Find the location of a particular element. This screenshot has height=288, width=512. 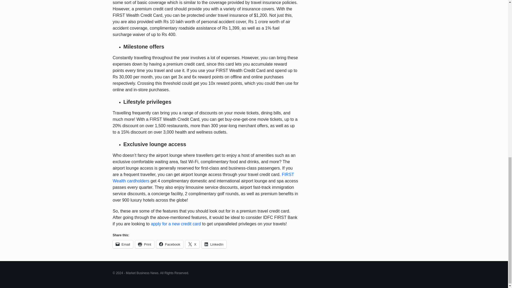

Click to email a link to a friend is located at coordinates (123, 244).